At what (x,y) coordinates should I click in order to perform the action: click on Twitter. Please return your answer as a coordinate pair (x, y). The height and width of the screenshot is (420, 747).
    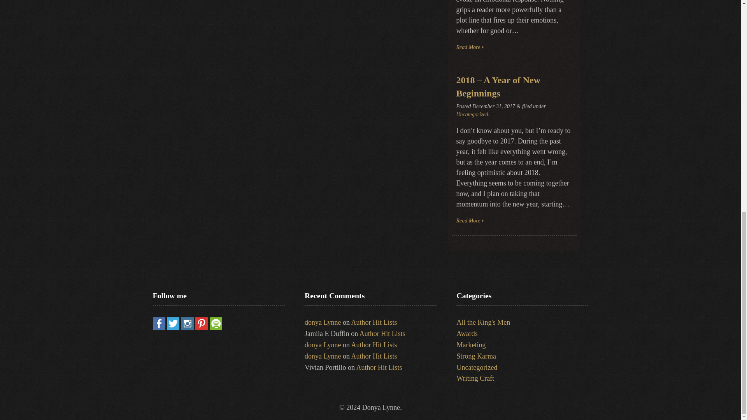
    Looking at the image, I should click on (173, 327).